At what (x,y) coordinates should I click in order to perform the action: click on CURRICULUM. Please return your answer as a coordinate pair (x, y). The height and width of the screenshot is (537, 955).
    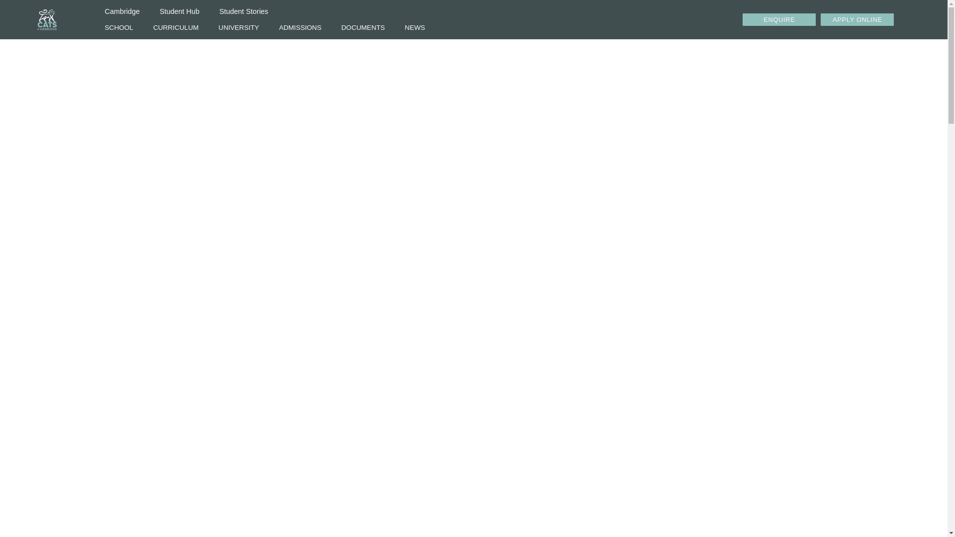
    Looking at the image, I should click on (176, 28).